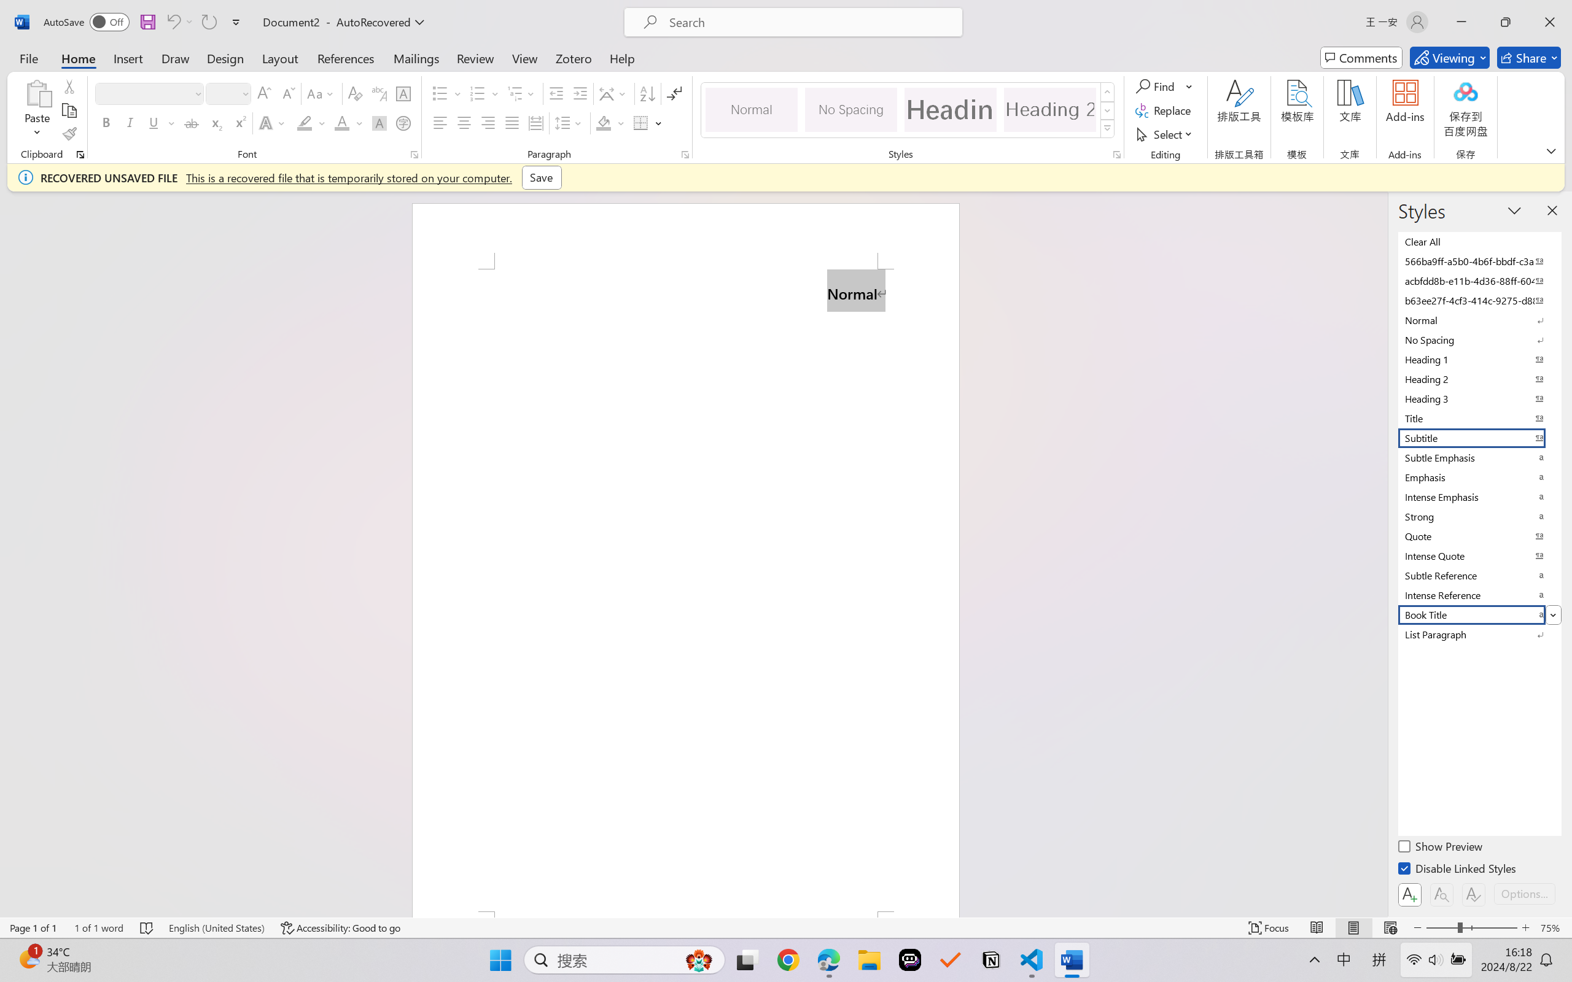  I want to click on b63ee27f-4cf3-414c-9275-d88e3f90795e, so click(1479, 300).